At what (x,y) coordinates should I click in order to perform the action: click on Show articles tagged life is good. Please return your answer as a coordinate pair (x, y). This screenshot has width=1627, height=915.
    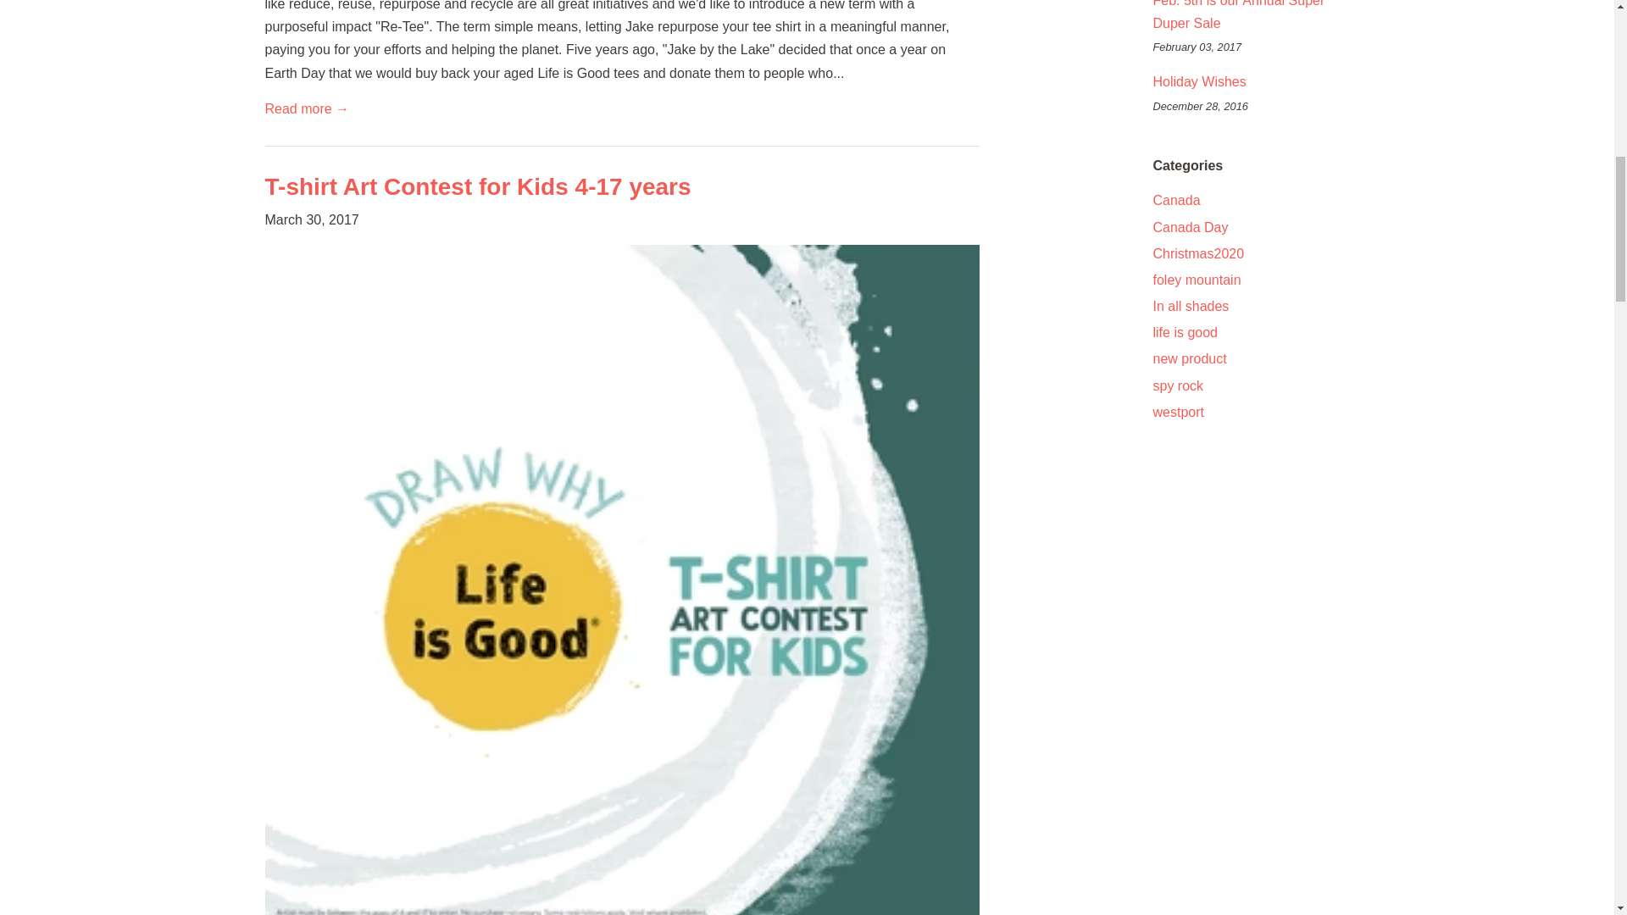
    Looking at the image, I should click on (1185, 332).